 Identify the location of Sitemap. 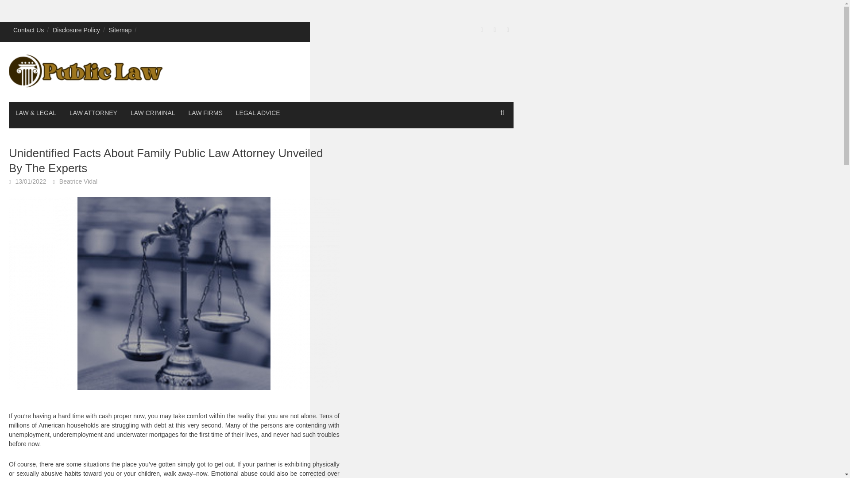
(120, 30).